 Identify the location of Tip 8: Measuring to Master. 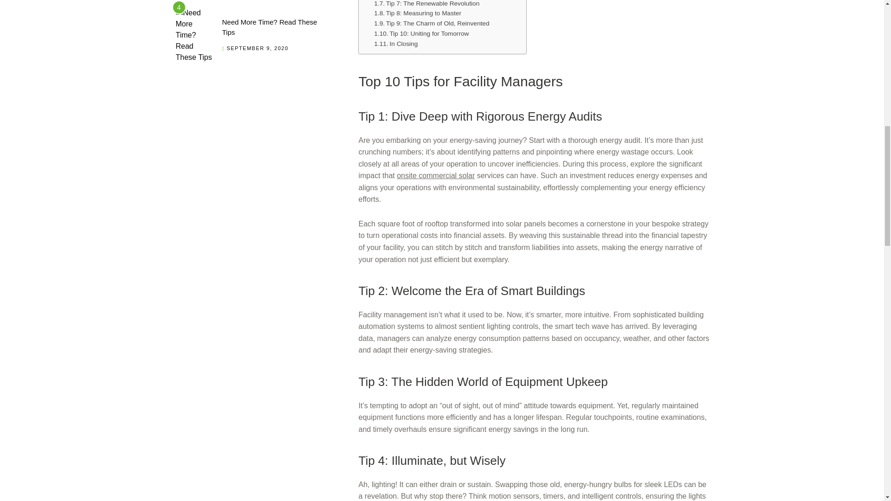
(418, 13).